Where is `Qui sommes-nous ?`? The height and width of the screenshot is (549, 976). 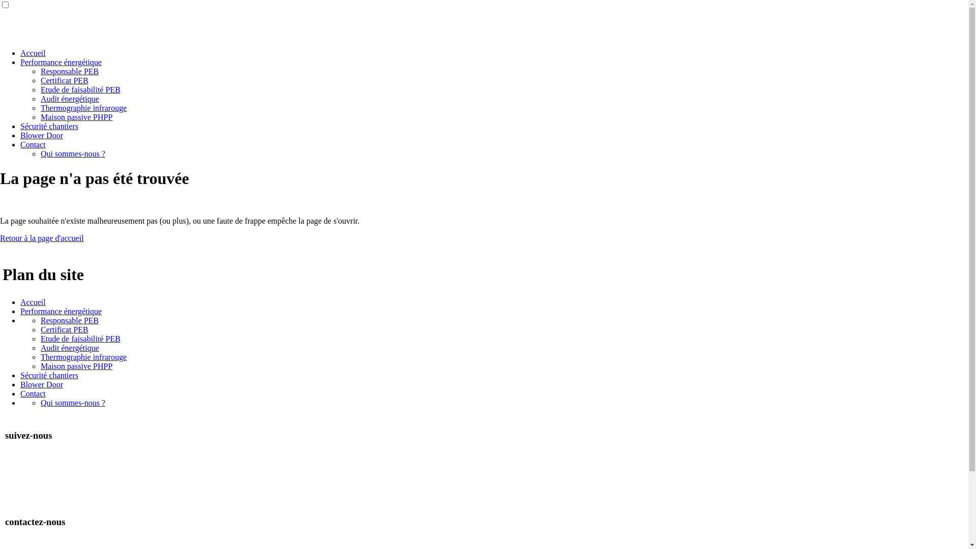 Qui sommes-nous ? is located at coordinates (73, 154).